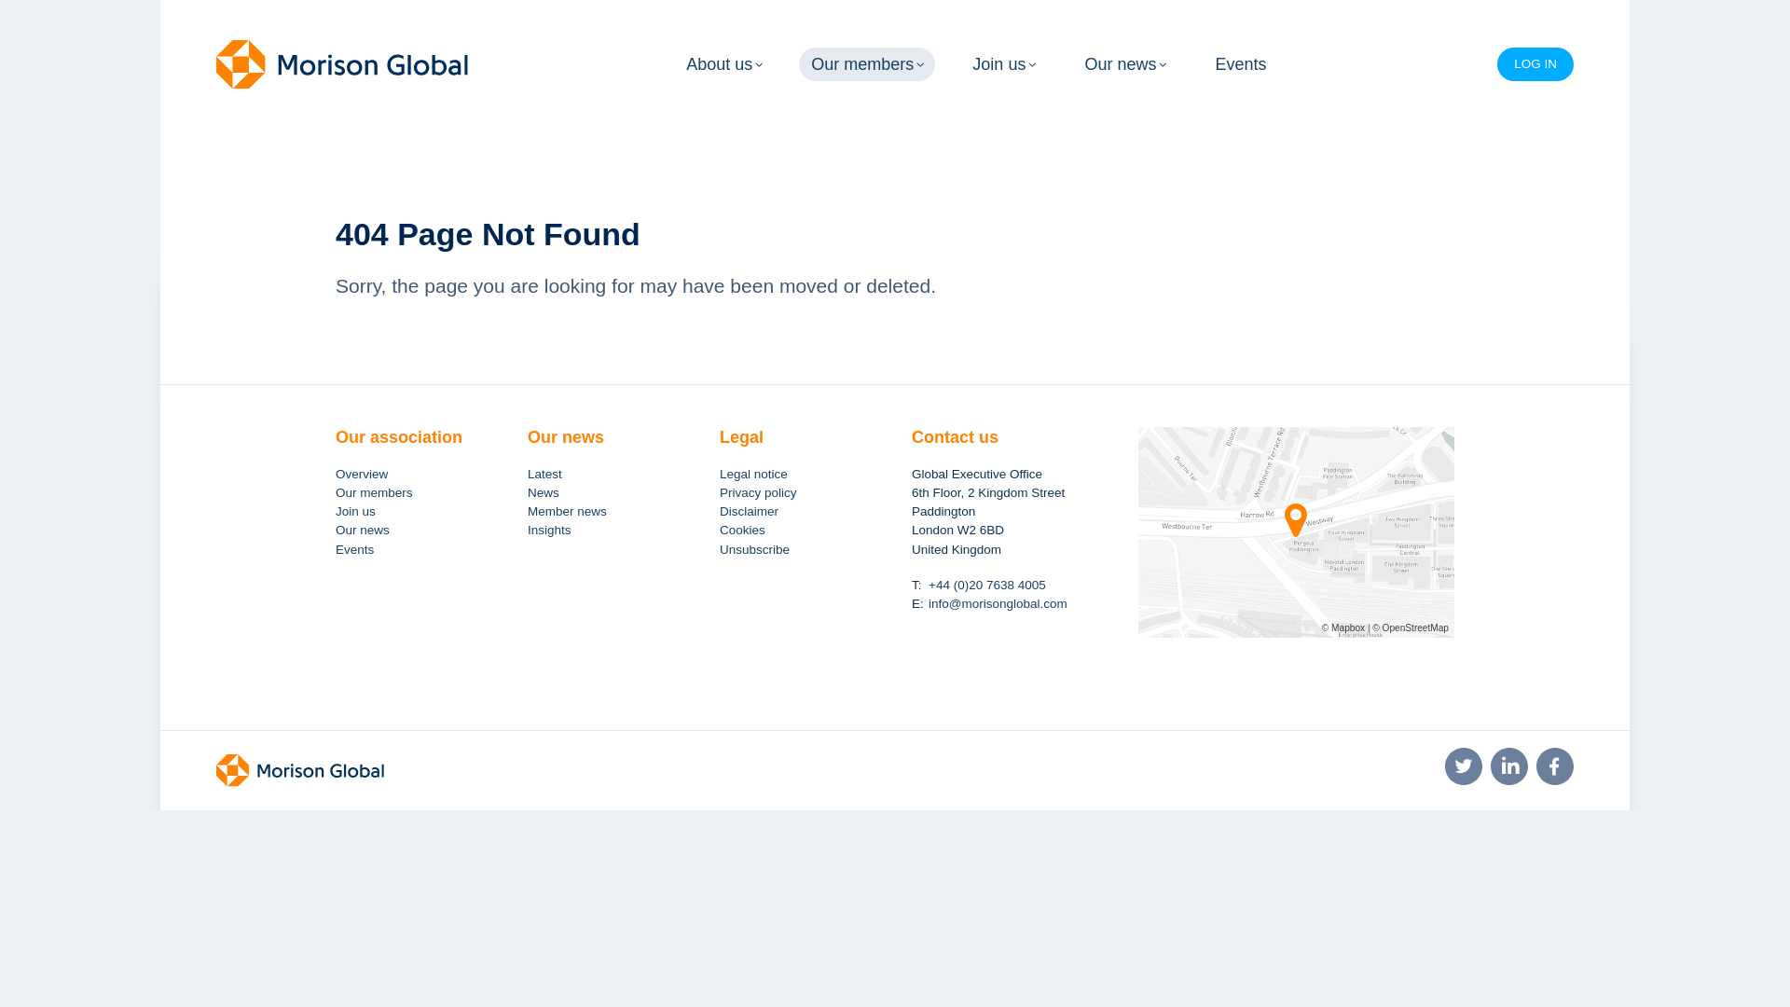 This screenshot has width=1790, height=1007. Describe the element at coordinates (866, 63) in the screenshot. I see `Our members` at that location.